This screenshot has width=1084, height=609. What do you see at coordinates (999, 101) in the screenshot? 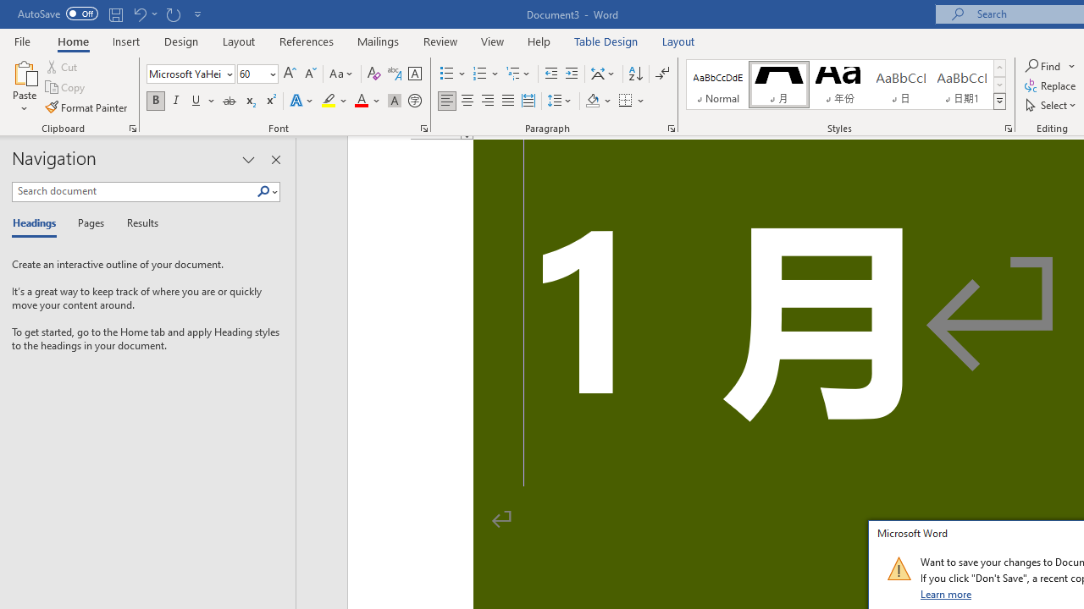
I see `Styles` at bounding box center [999, 101].